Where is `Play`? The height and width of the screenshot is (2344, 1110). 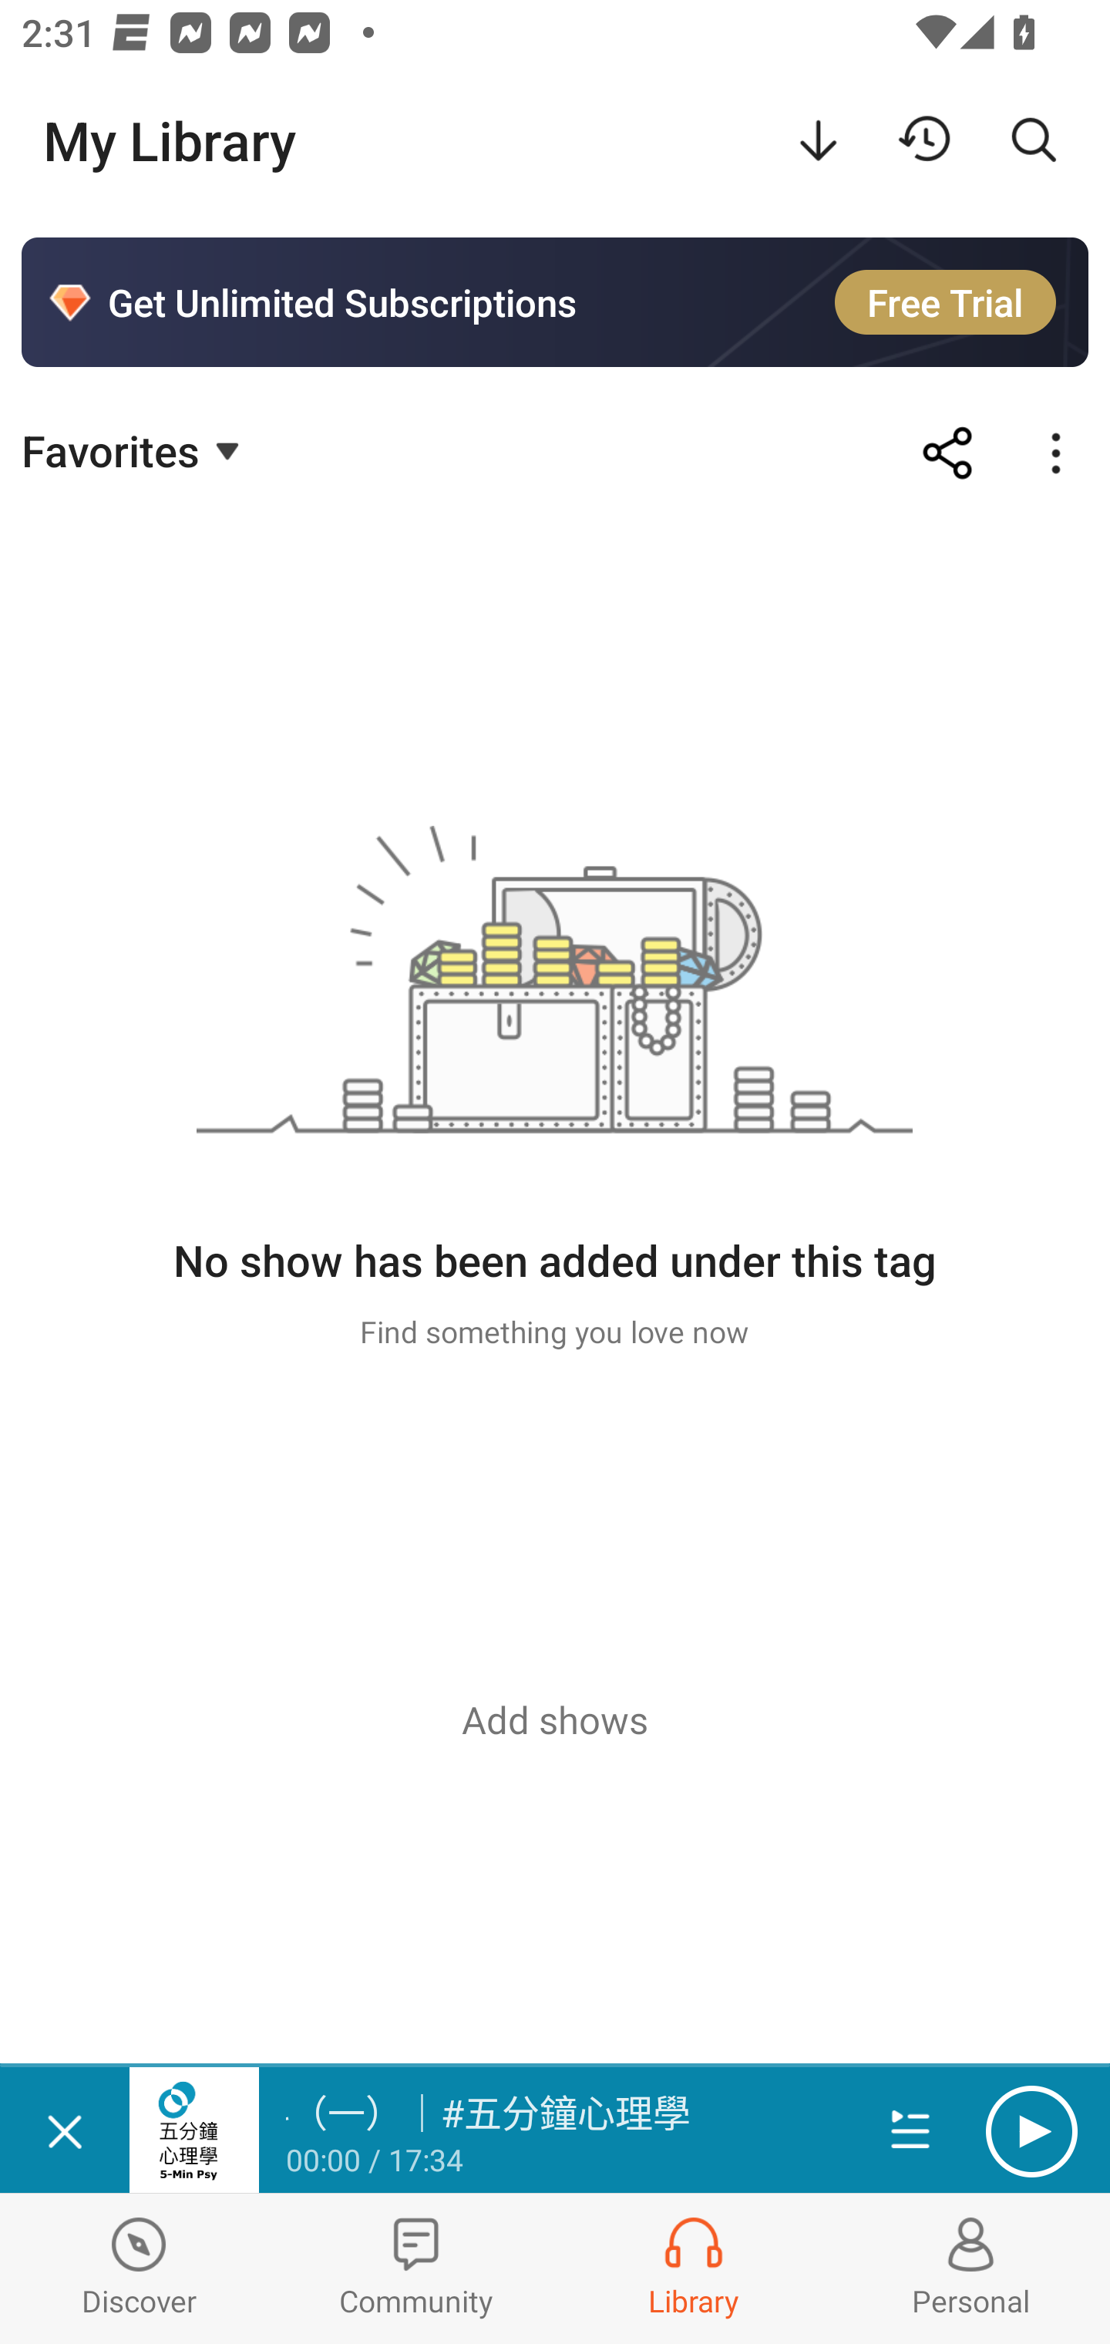
Play is located at coordinates (1031, 2131).